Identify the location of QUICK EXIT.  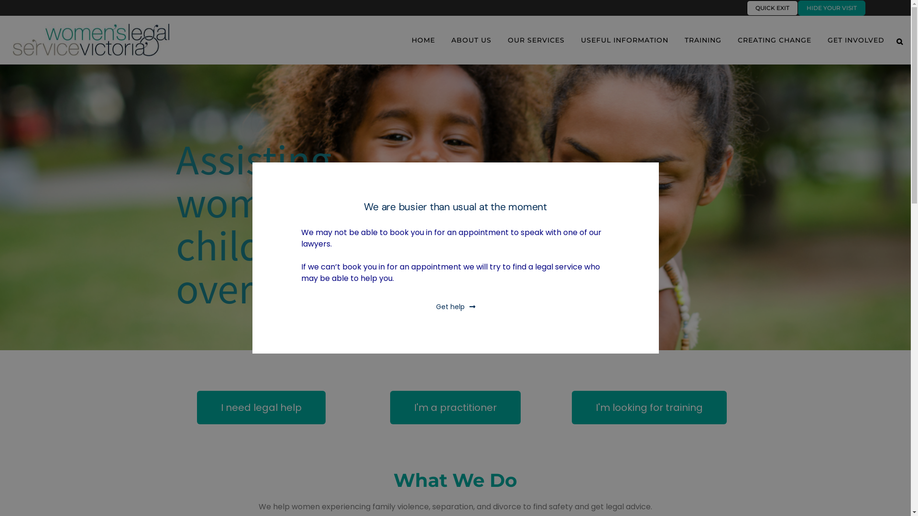
(773, 8).